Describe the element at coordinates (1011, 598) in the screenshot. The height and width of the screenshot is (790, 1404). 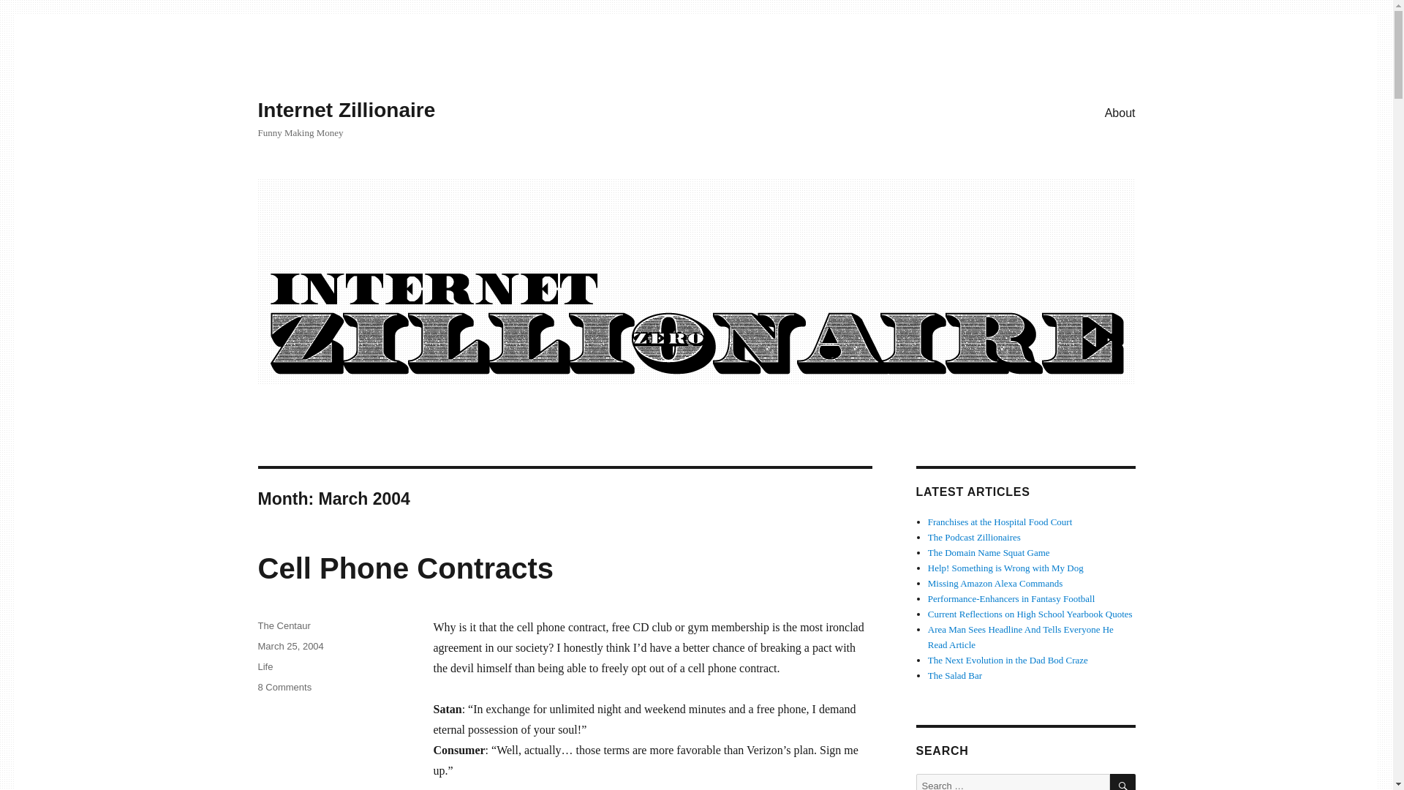
I see `Performance-Enhancers in Fantasy Football` at that location.